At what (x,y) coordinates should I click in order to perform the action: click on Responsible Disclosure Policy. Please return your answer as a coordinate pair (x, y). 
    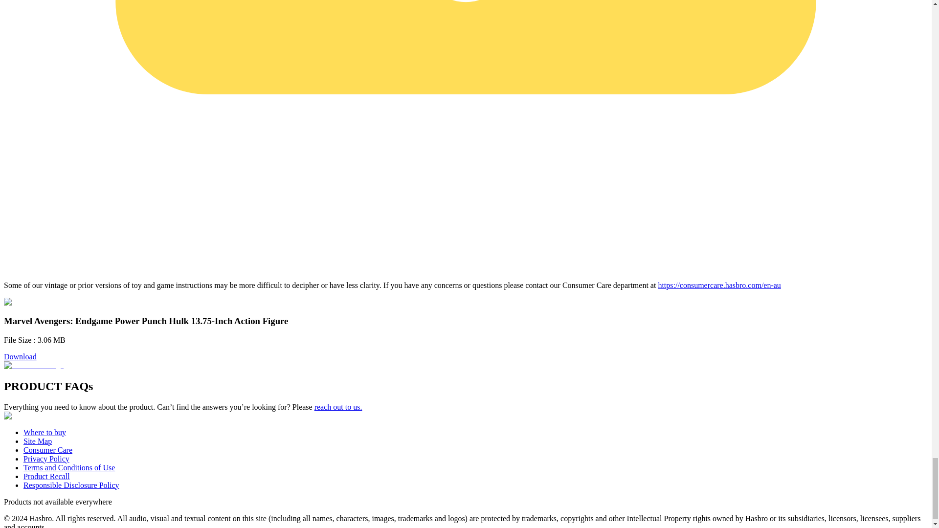
    Looking at the image, I should click on (71, 485).